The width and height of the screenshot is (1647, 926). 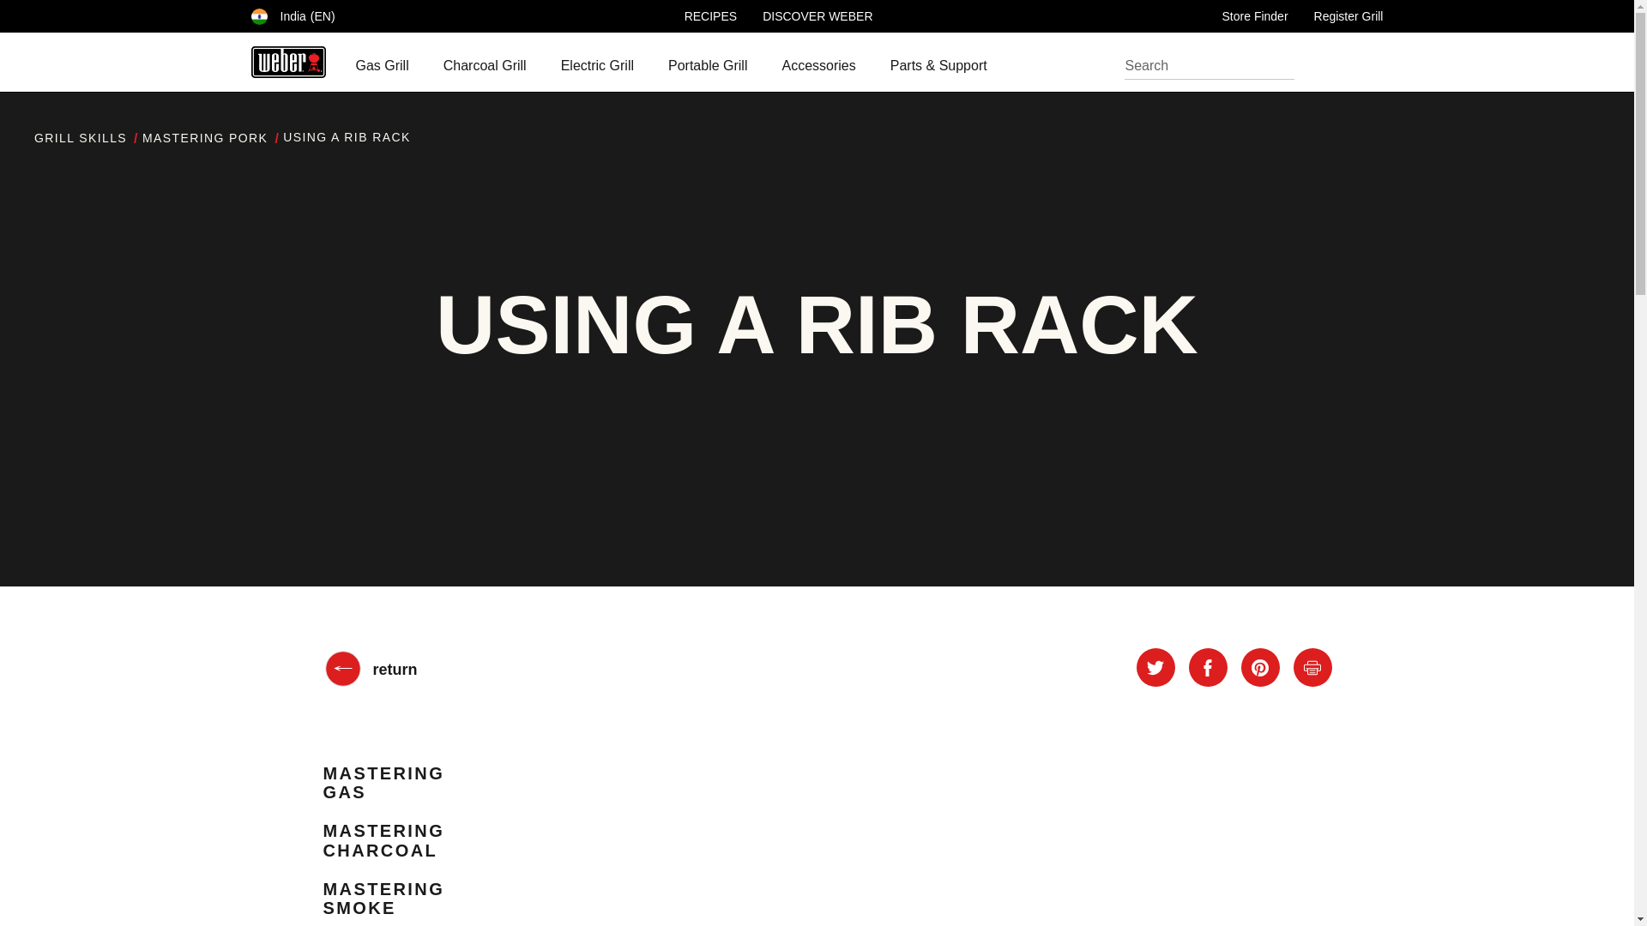 What do you see at coordinates (258, 16) in the screenshot?
I see `India` at bounding box center [258, 16].